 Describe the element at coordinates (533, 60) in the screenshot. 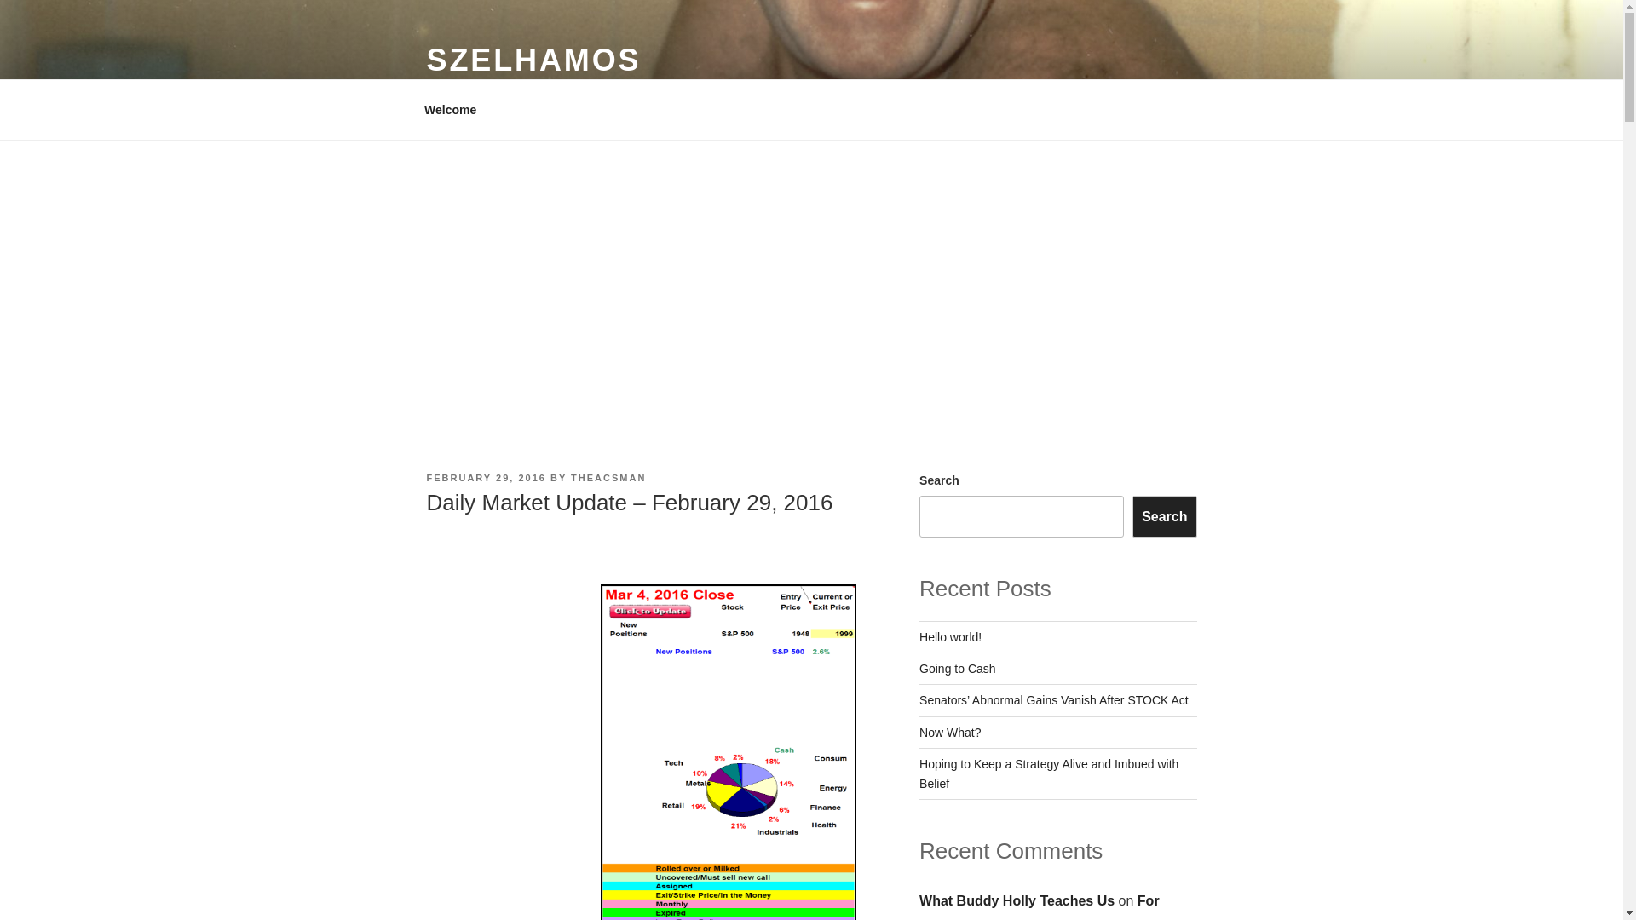

I see `SZELHAMOS` at that location.